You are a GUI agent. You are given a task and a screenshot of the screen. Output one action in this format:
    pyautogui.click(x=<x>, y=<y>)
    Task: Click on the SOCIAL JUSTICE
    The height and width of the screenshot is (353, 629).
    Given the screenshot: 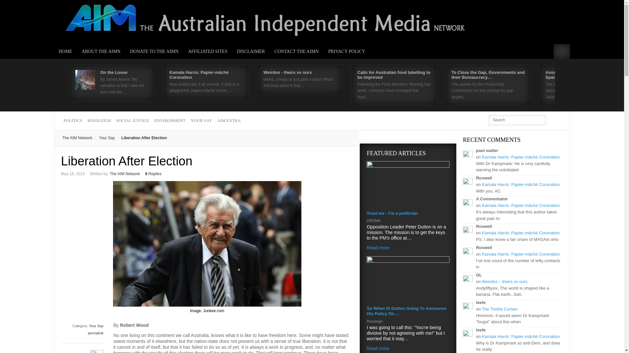 What is the action you would take?
    pyautogui.click(x=132, y=121)
    